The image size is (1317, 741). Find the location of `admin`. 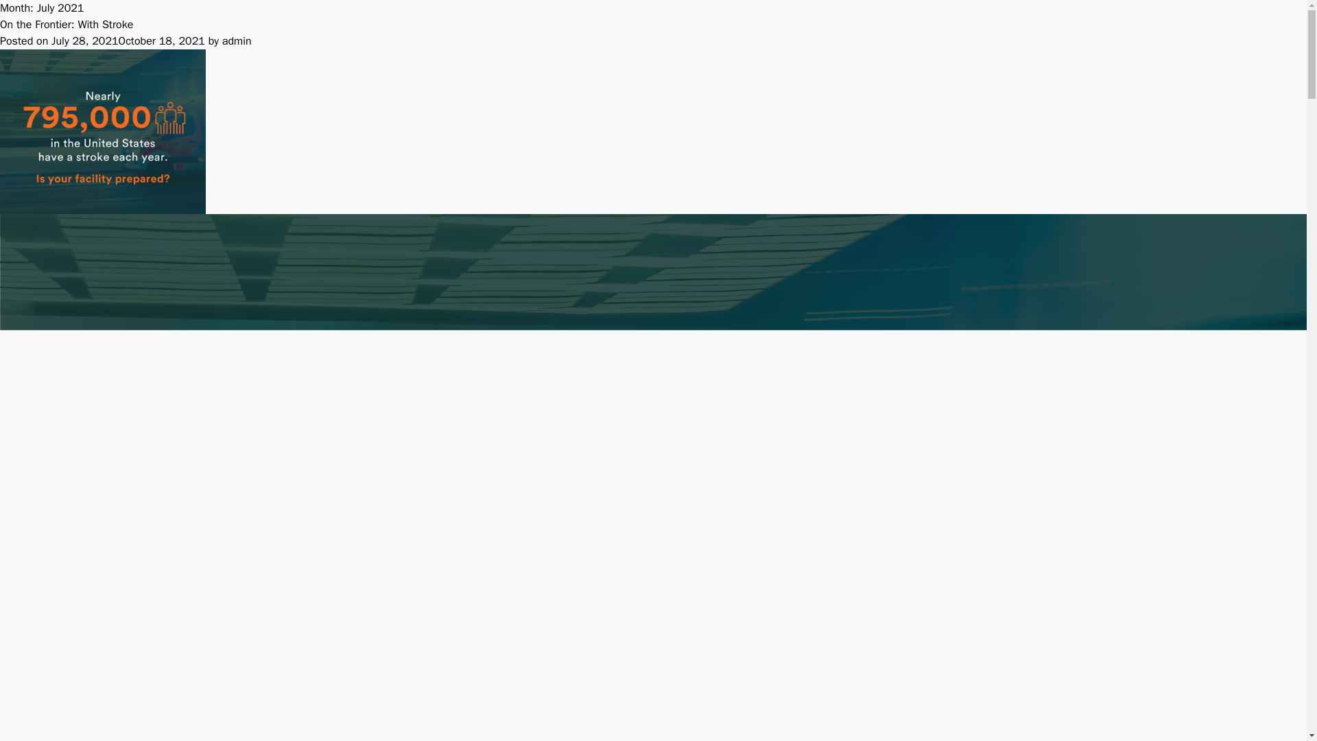

admin is located at coordinates (237, 41).